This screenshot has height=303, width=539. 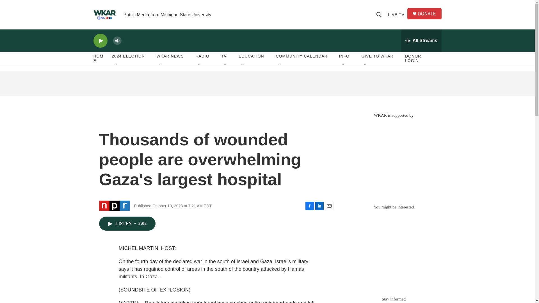 What do you see at coordinates (267, 84) in the screenshot?
I see `3rd party ad content` at bounding box center [267, 84].